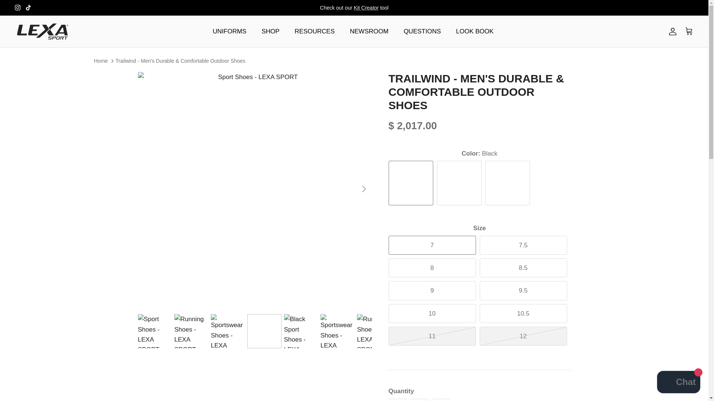 This screenshot has width=714, height=401. Describe the element at coordinates (314, 31) in the screenshot. I see `RESOURCES` at that location.